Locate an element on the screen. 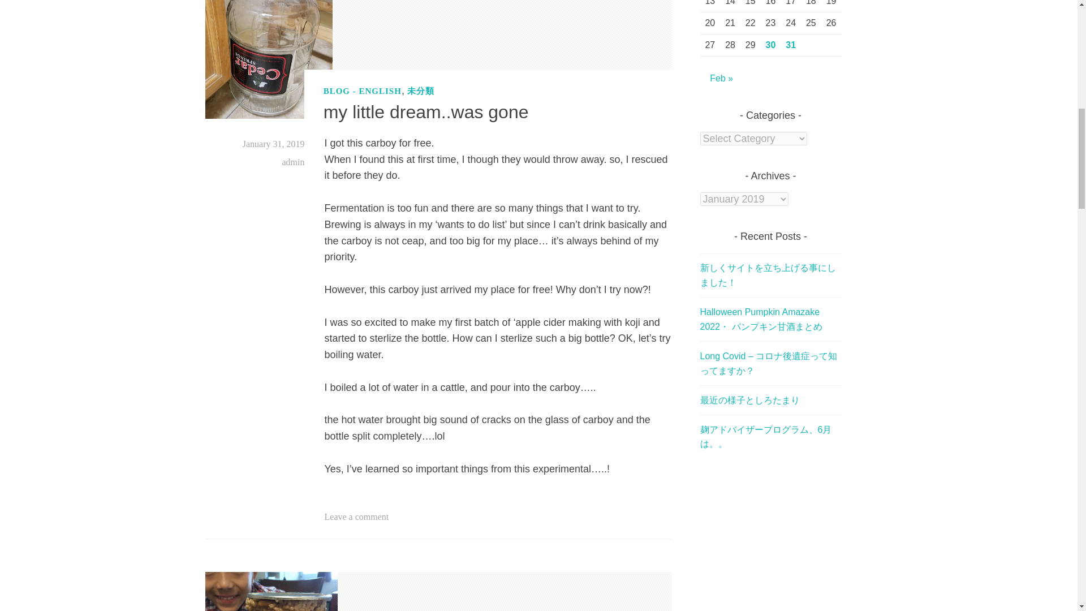 The width and height of the screenshot is (1086, 611). Leave a comment is located at coordinates (356, 517).